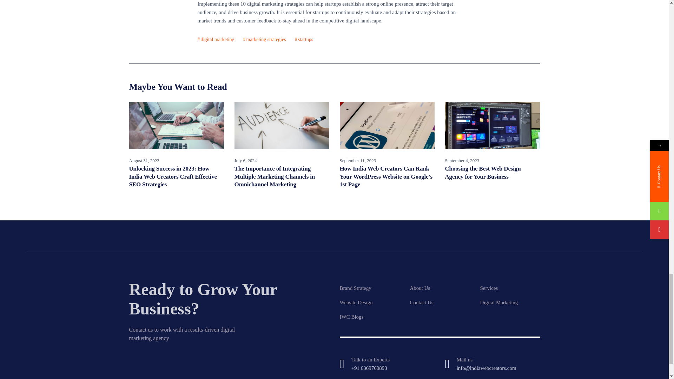 The width and height of the screenshot is (674, 379). Describe the element at coordinates (265, 40) in the screenshot. I see `marketing strategies` at that location.